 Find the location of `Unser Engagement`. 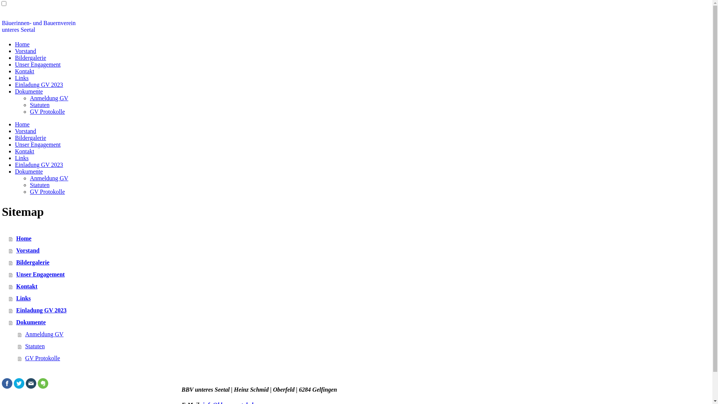

Unser Engagement is located at coordinates (360, 275).